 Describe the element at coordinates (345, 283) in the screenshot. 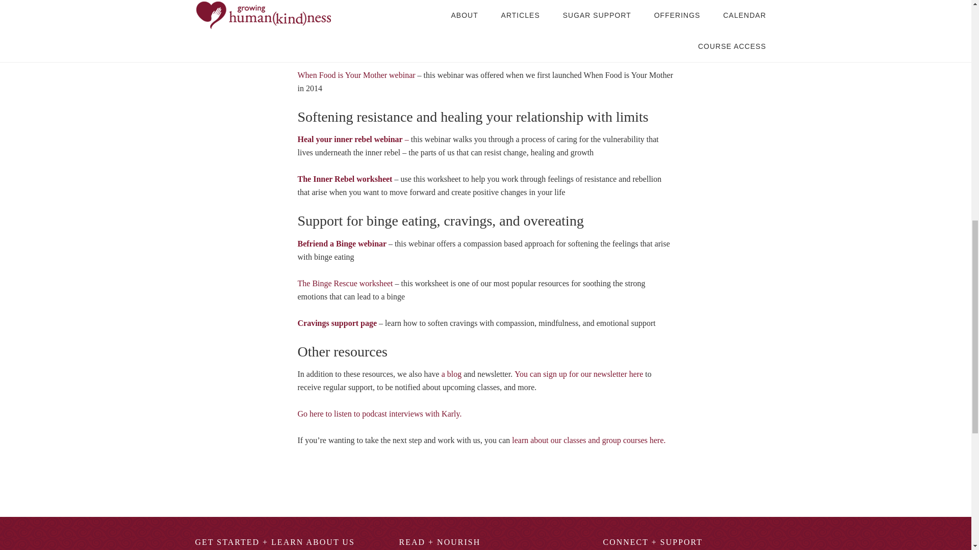

I see `The Binge Rescue worksheet` at that location.